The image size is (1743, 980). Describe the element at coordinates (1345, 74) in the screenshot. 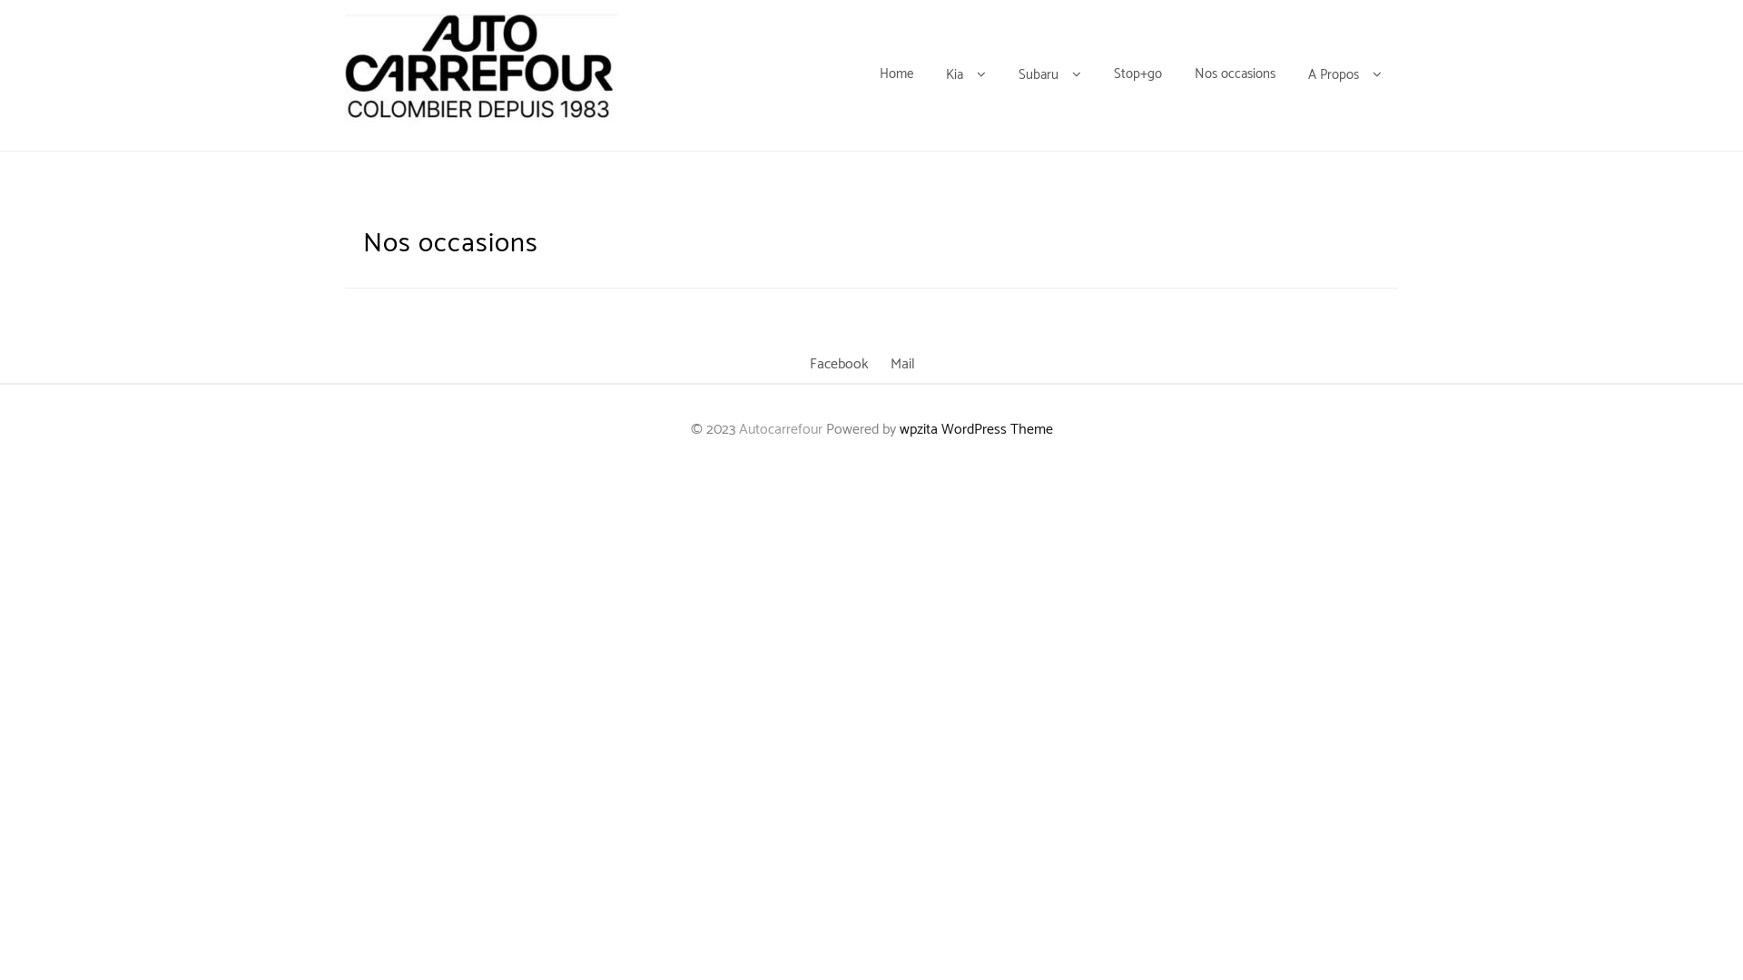

I see `A Propos` at that location.